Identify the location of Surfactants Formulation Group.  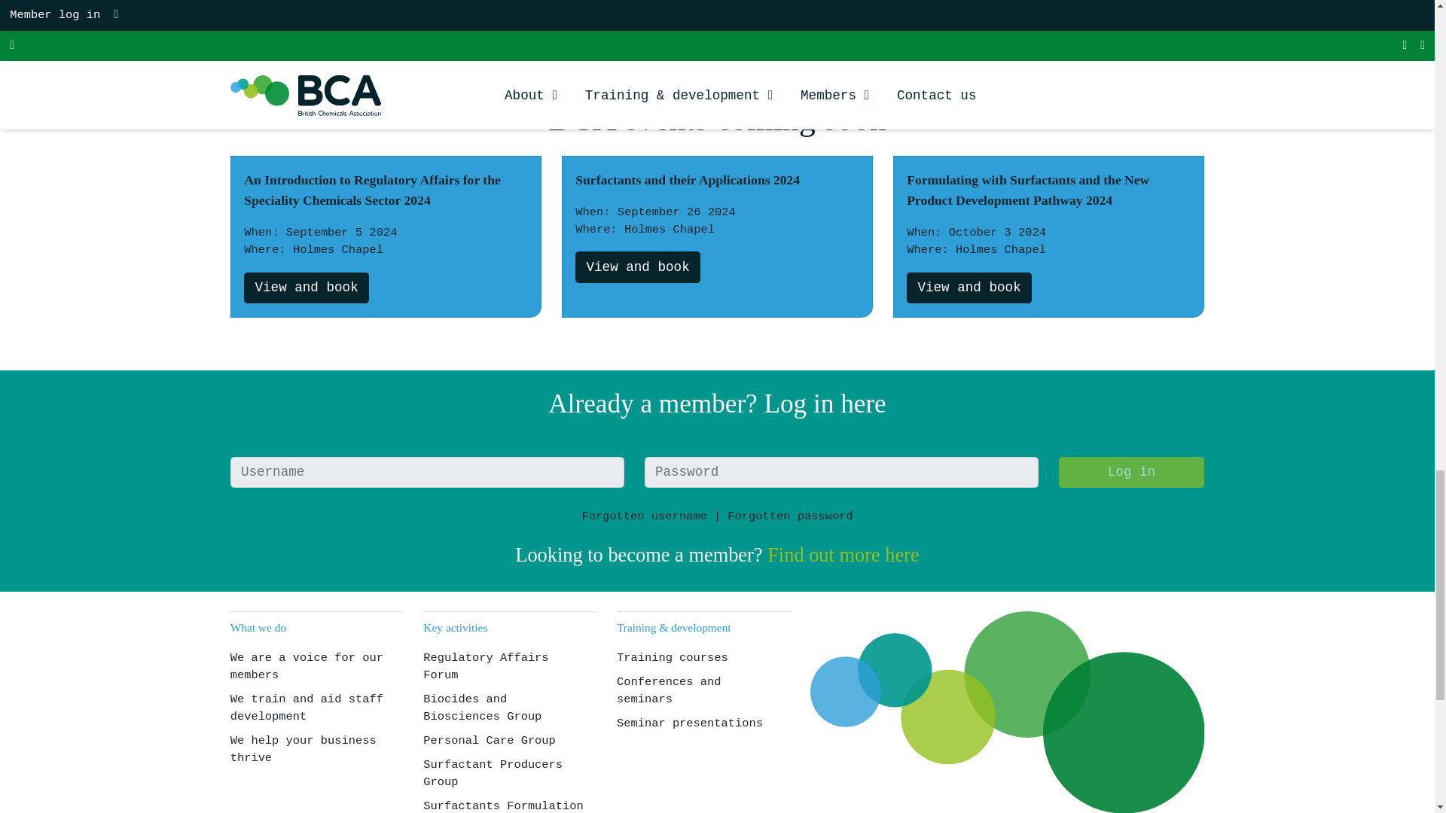
(883, 24).